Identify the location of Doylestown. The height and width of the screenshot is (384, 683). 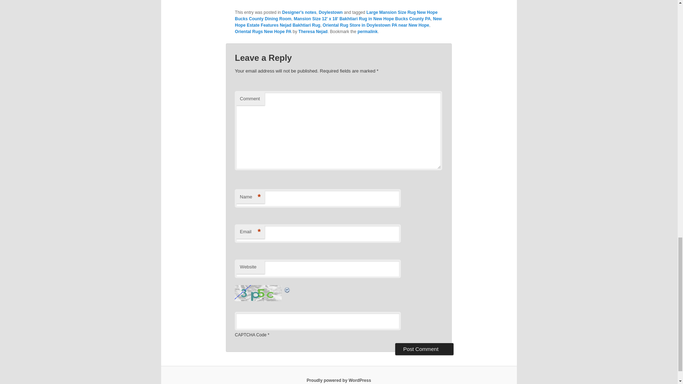
(331, 12).